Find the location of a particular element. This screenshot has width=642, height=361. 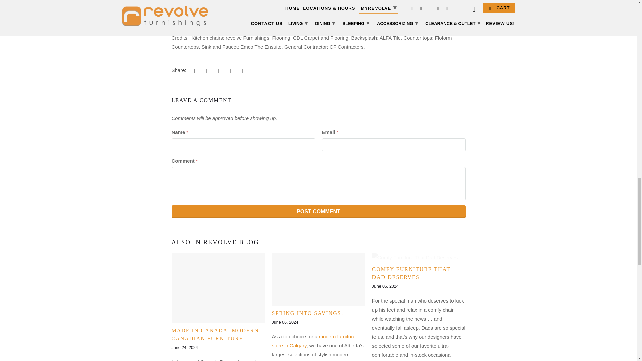

Share this on Facebook is located at coordinates (205, 70).